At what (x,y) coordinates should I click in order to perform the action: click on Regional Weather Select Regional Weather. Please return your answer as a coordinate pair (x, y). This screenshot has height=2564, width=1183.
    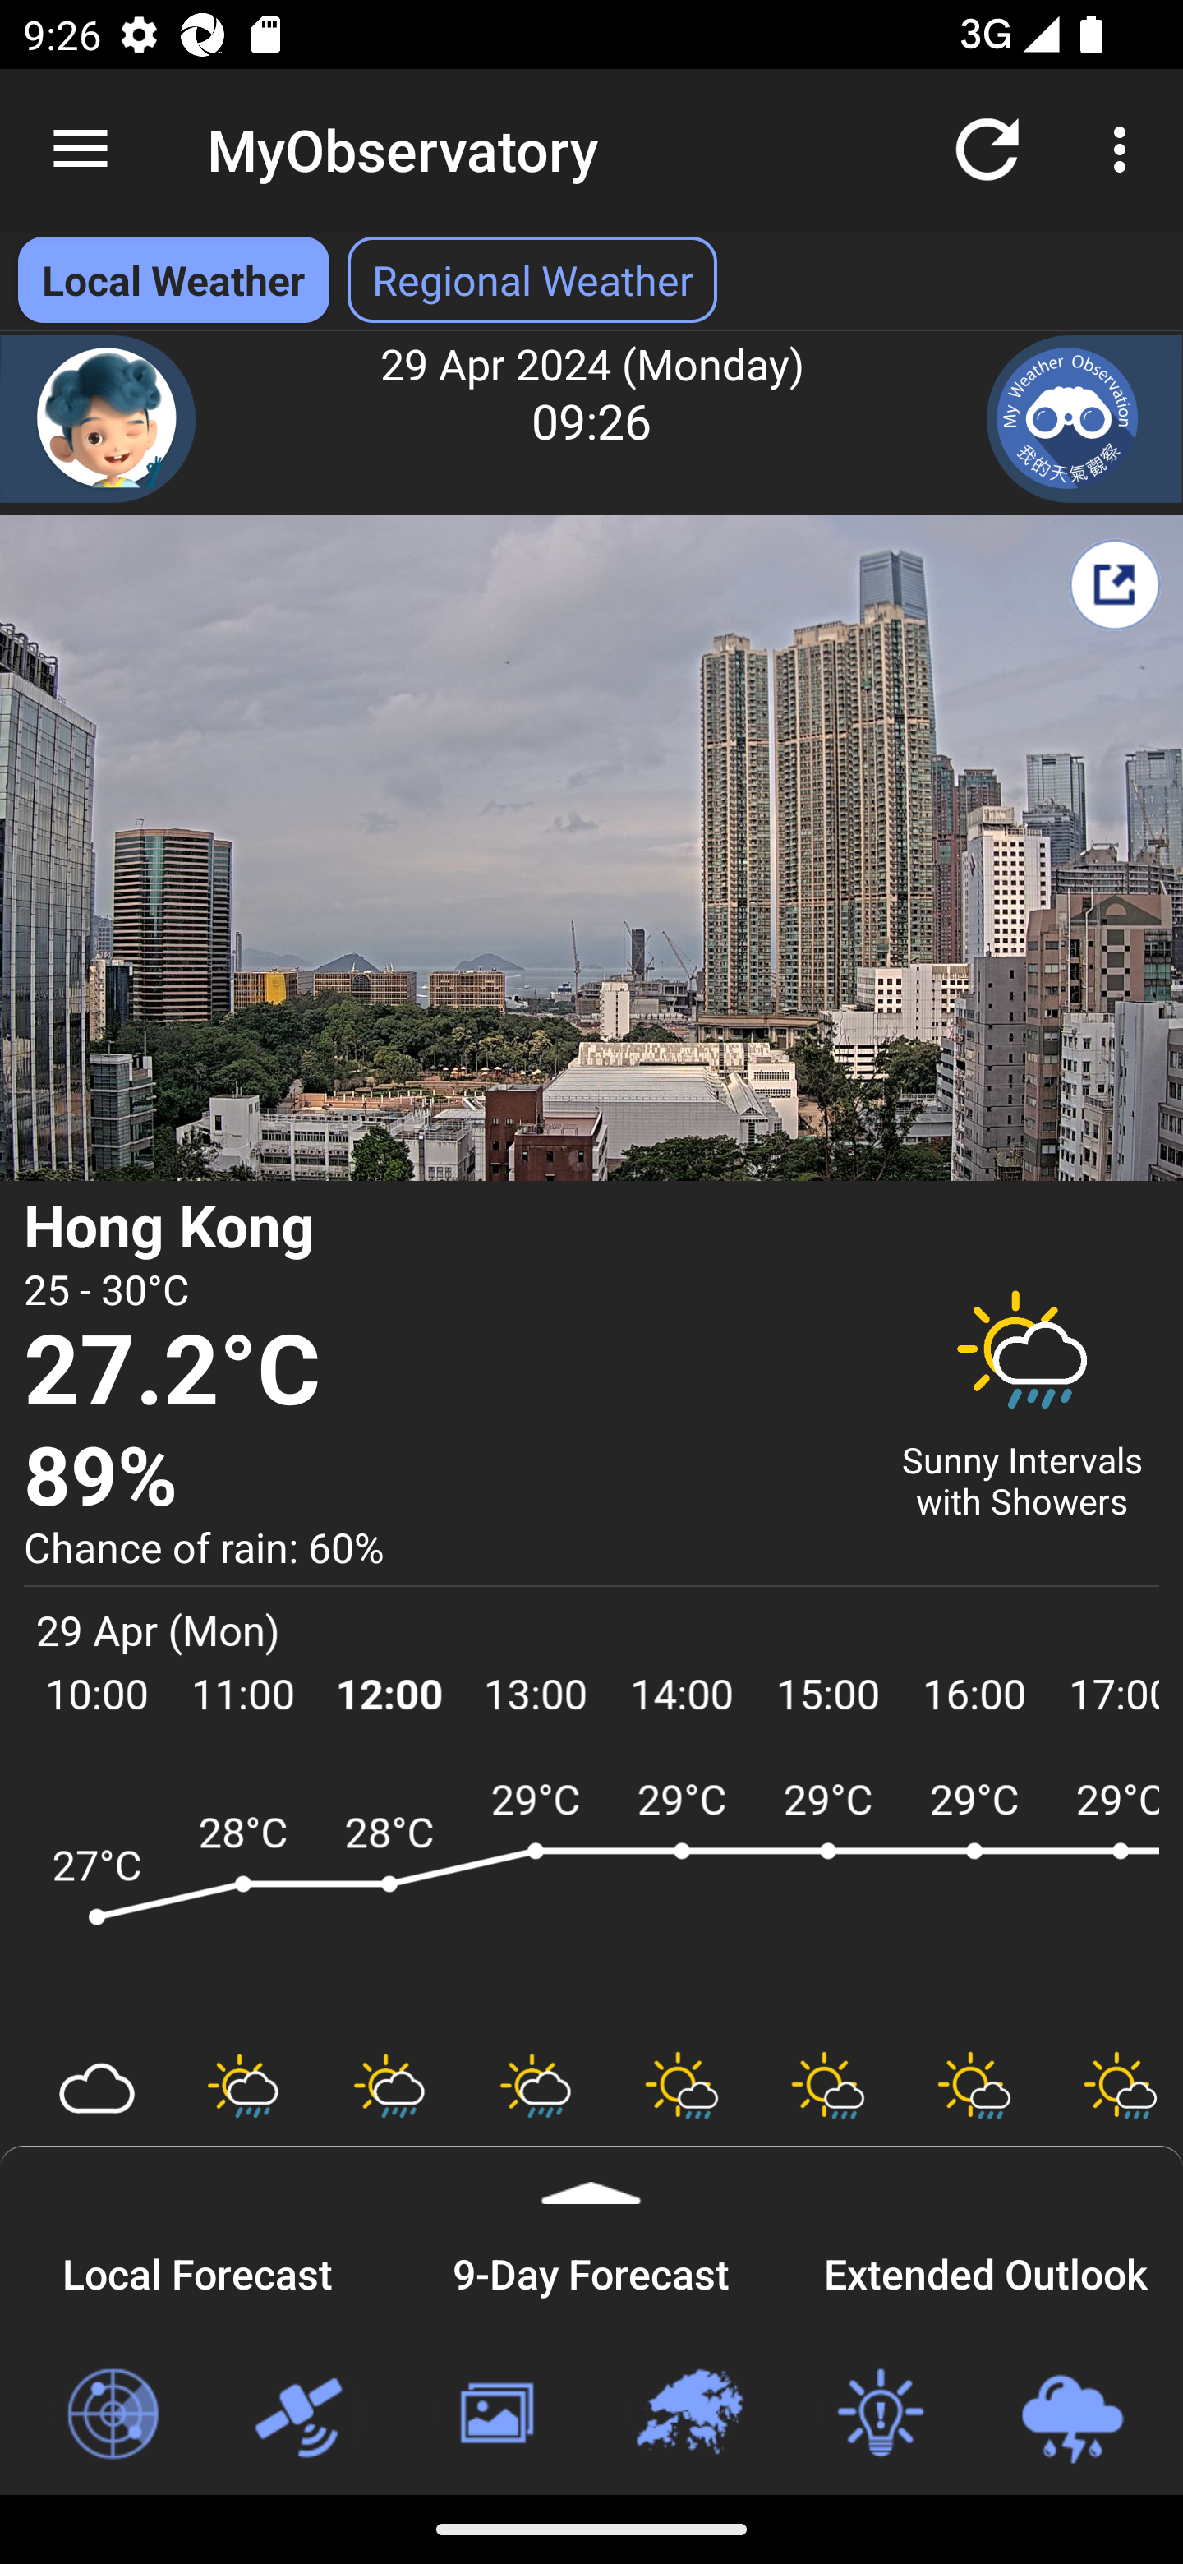
    Looking at the image, I should click on (532, 279).